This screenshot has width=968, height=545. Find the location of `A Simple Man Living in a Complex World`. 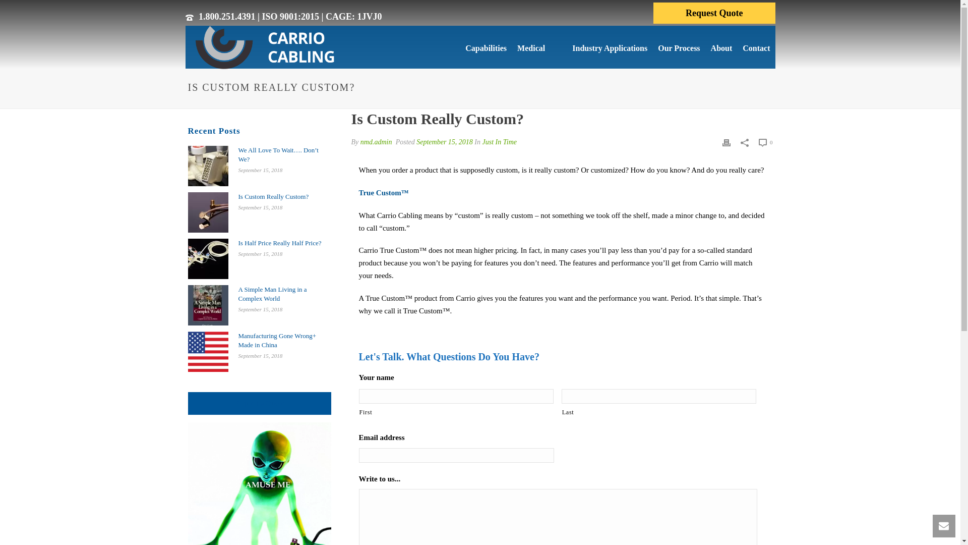

A Simple Man Living in a Complex World is located at coordinates (208, 305).